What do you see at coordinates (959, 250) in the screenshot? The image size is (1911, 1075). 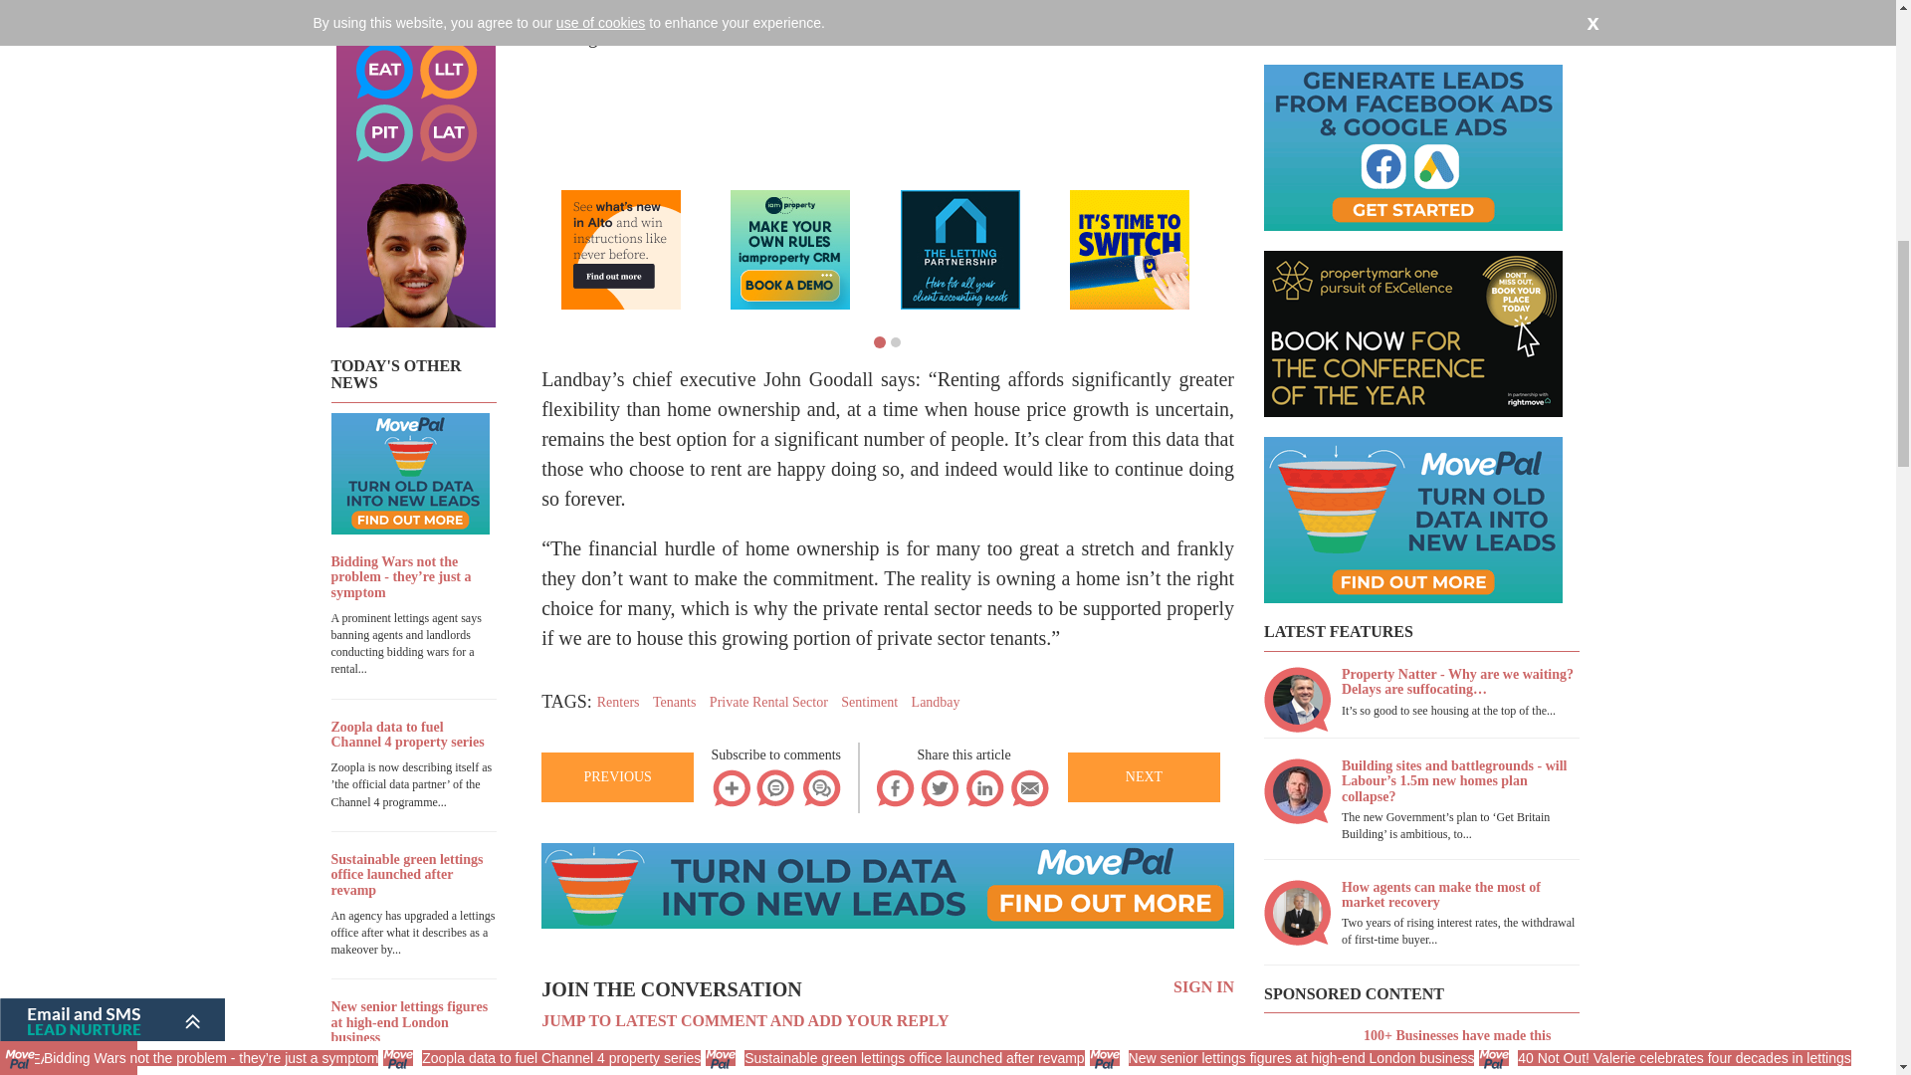 I see `The Letting Partnership` at bounding box center [959, 250].